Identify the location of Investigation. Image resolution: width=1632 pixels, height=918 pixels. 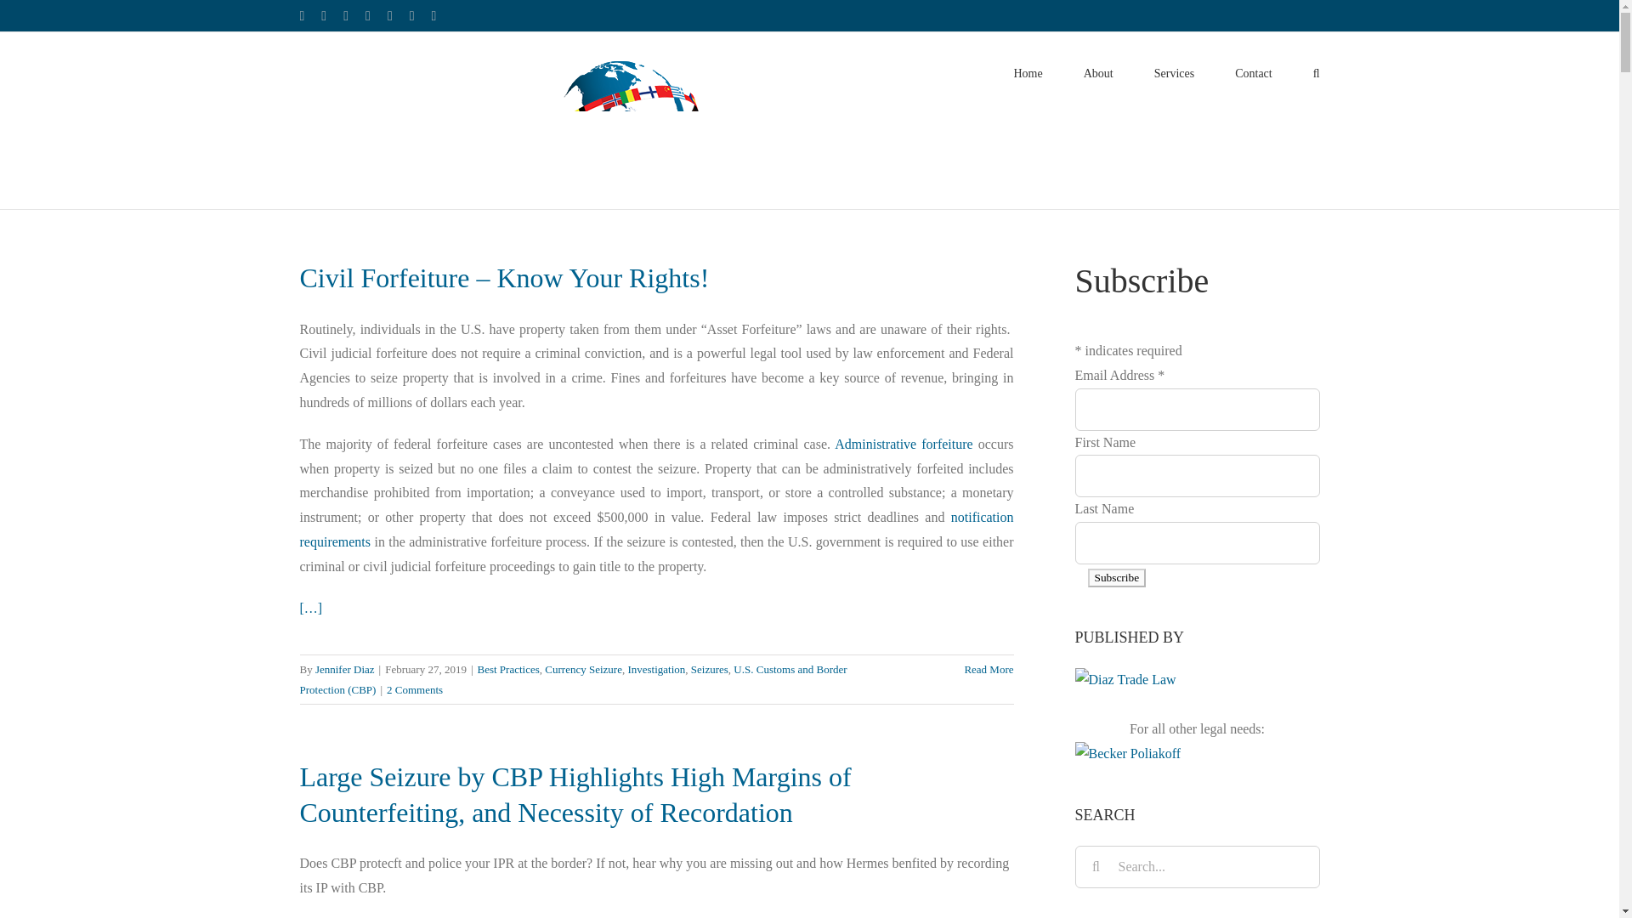
(656, 668).